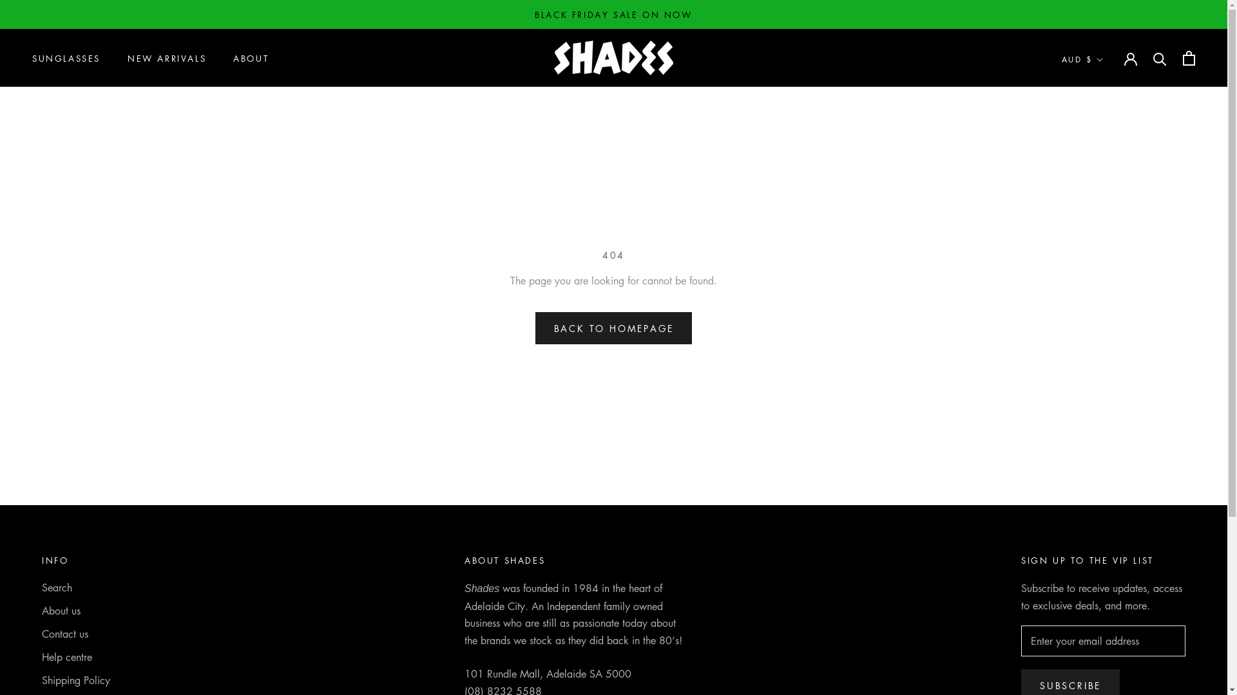  Describe the element at coordinates (1106, 338) in the screenshot. I see `BND` at that location.